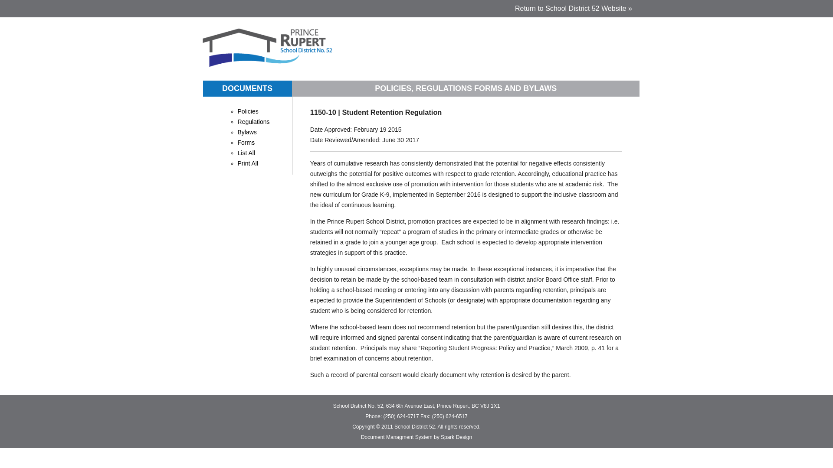  I want to click on List All, so click(246, 153).